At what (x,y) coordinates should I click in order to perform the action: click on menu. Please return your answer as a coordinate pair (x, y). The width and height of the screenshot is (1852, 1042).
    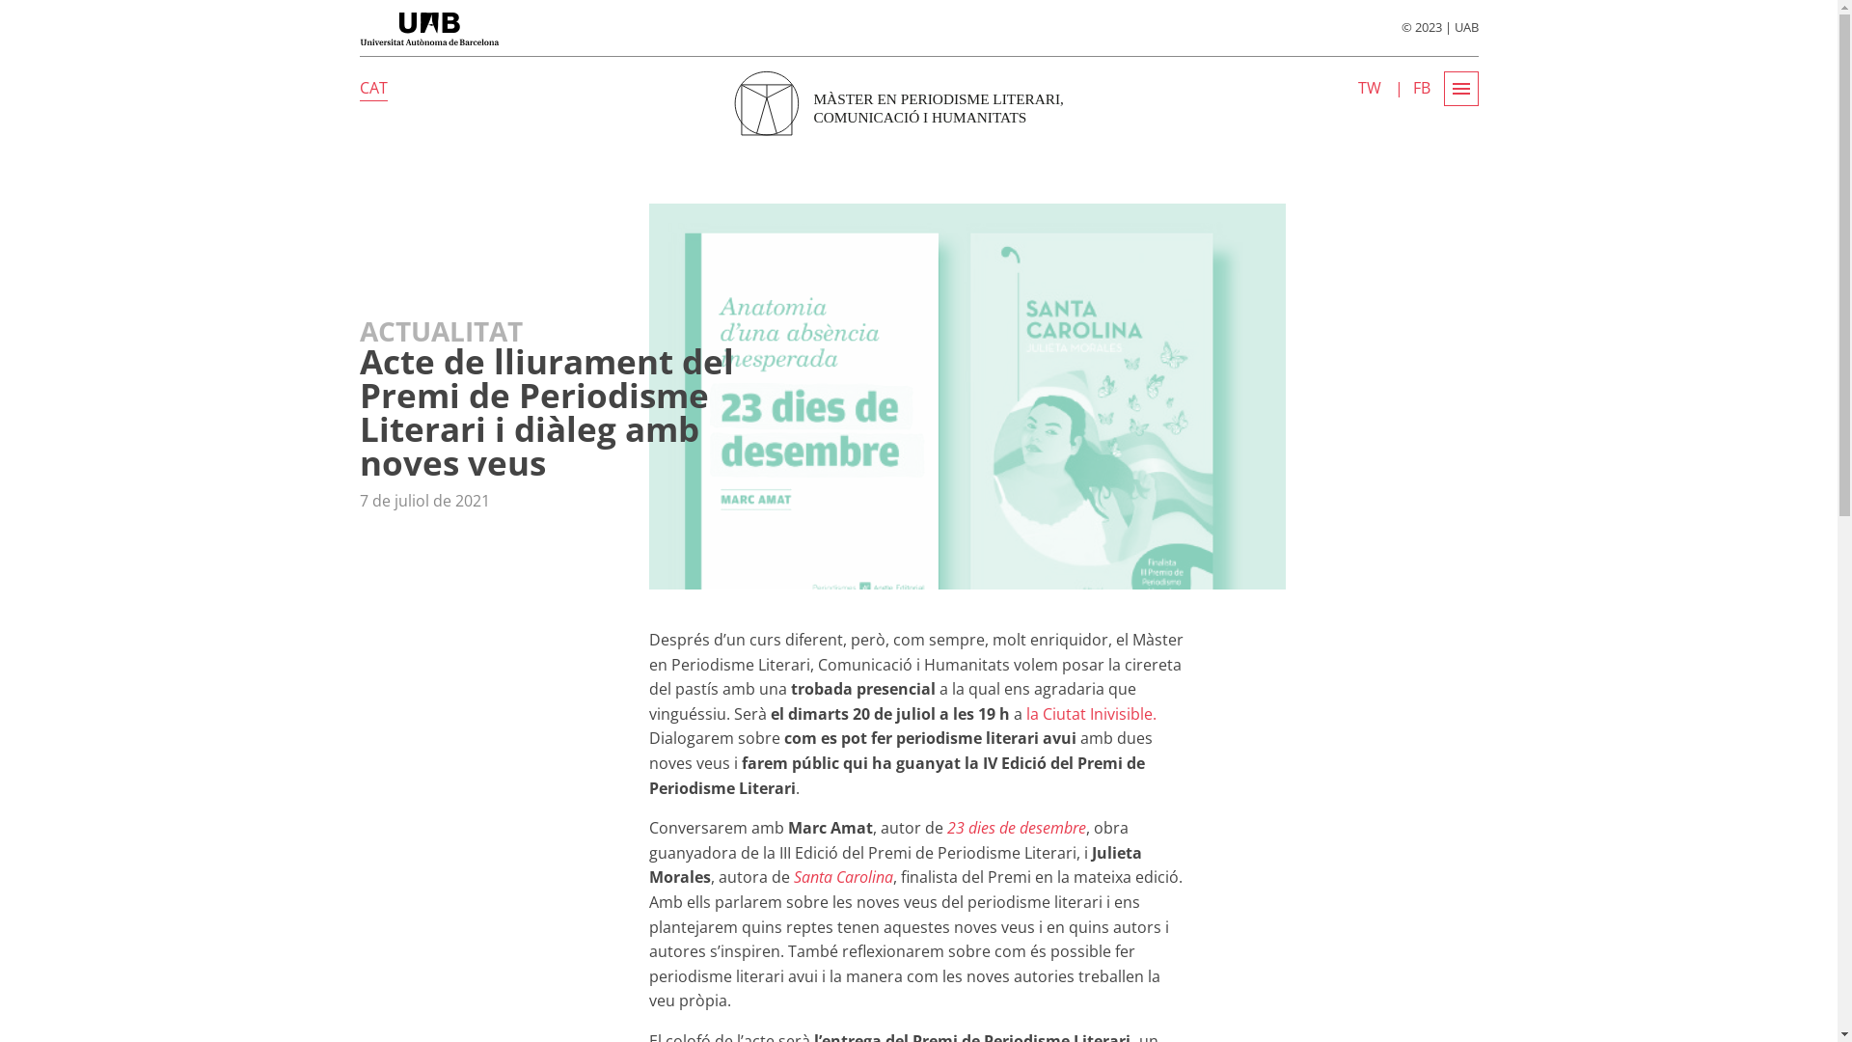
    Looking at the image, I should click on (1460, 89).